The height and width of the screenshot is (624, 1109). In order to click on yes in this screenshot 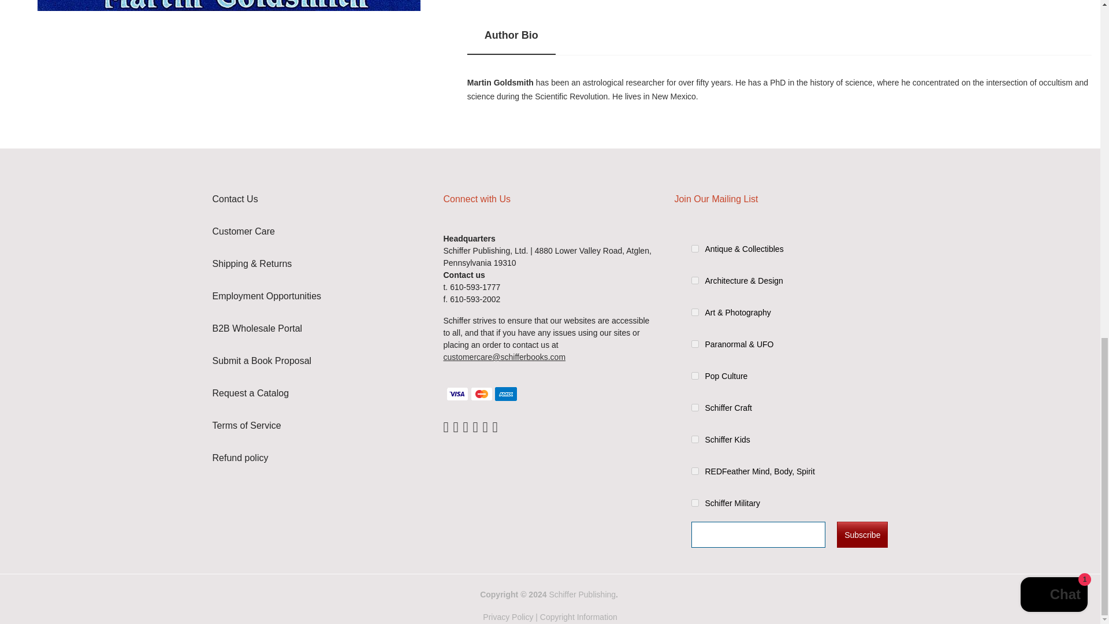, I will do `click(694, 312)`.